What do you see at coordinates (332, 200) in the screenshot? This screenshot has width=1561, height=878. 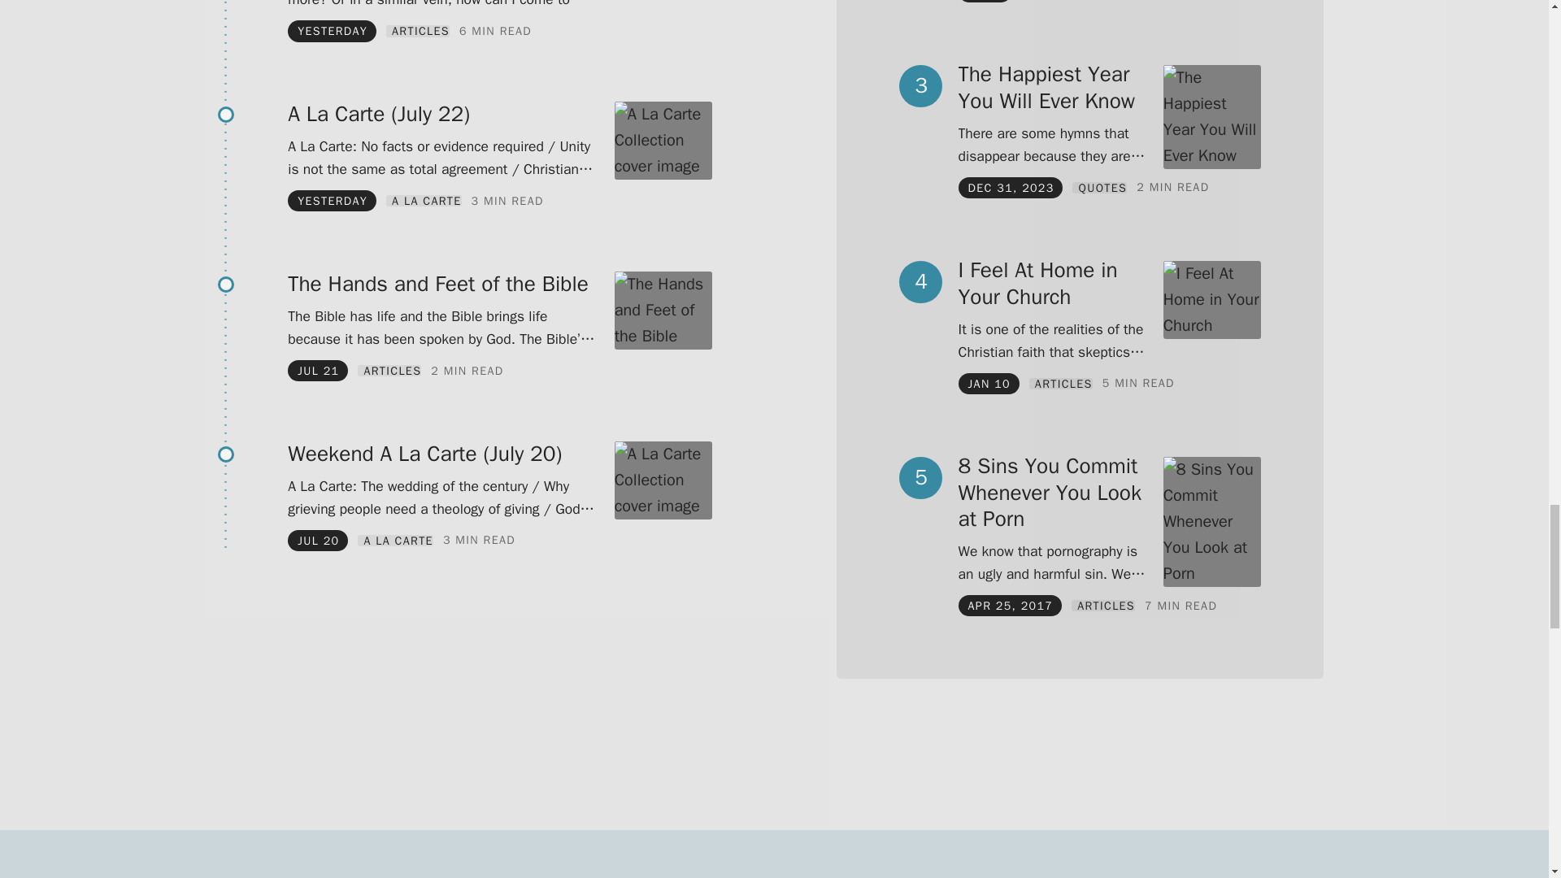 I see `Jul 22, 2024 at 12:01 am` at bounding box center [332, 200].